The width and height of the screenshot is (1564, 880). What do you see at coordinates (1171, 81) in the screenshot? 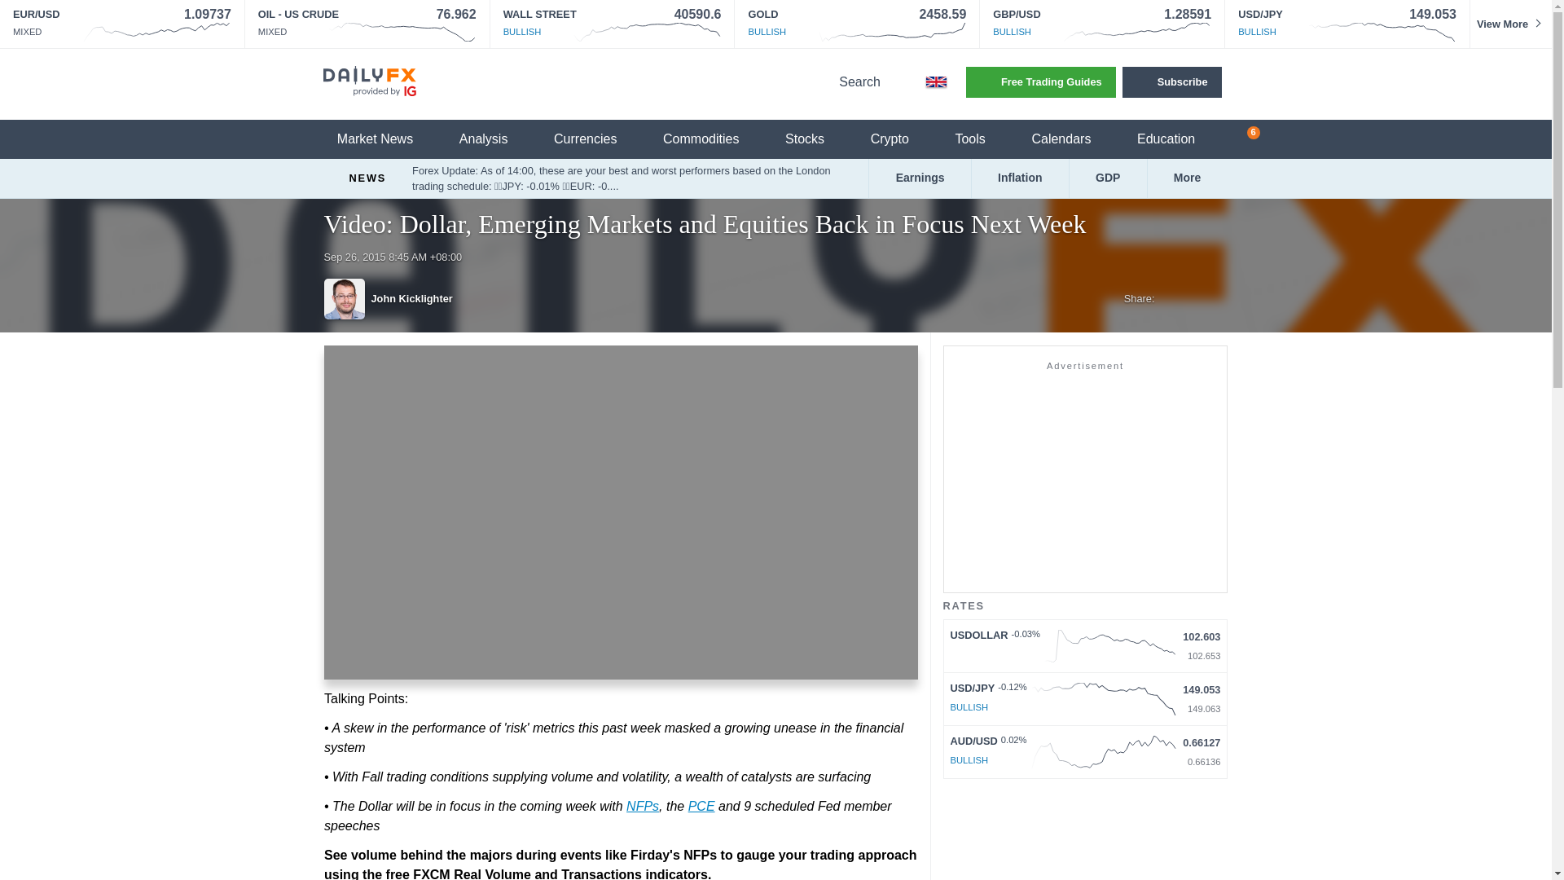
I see `Subscribe` at bounding box center [1171, 81].